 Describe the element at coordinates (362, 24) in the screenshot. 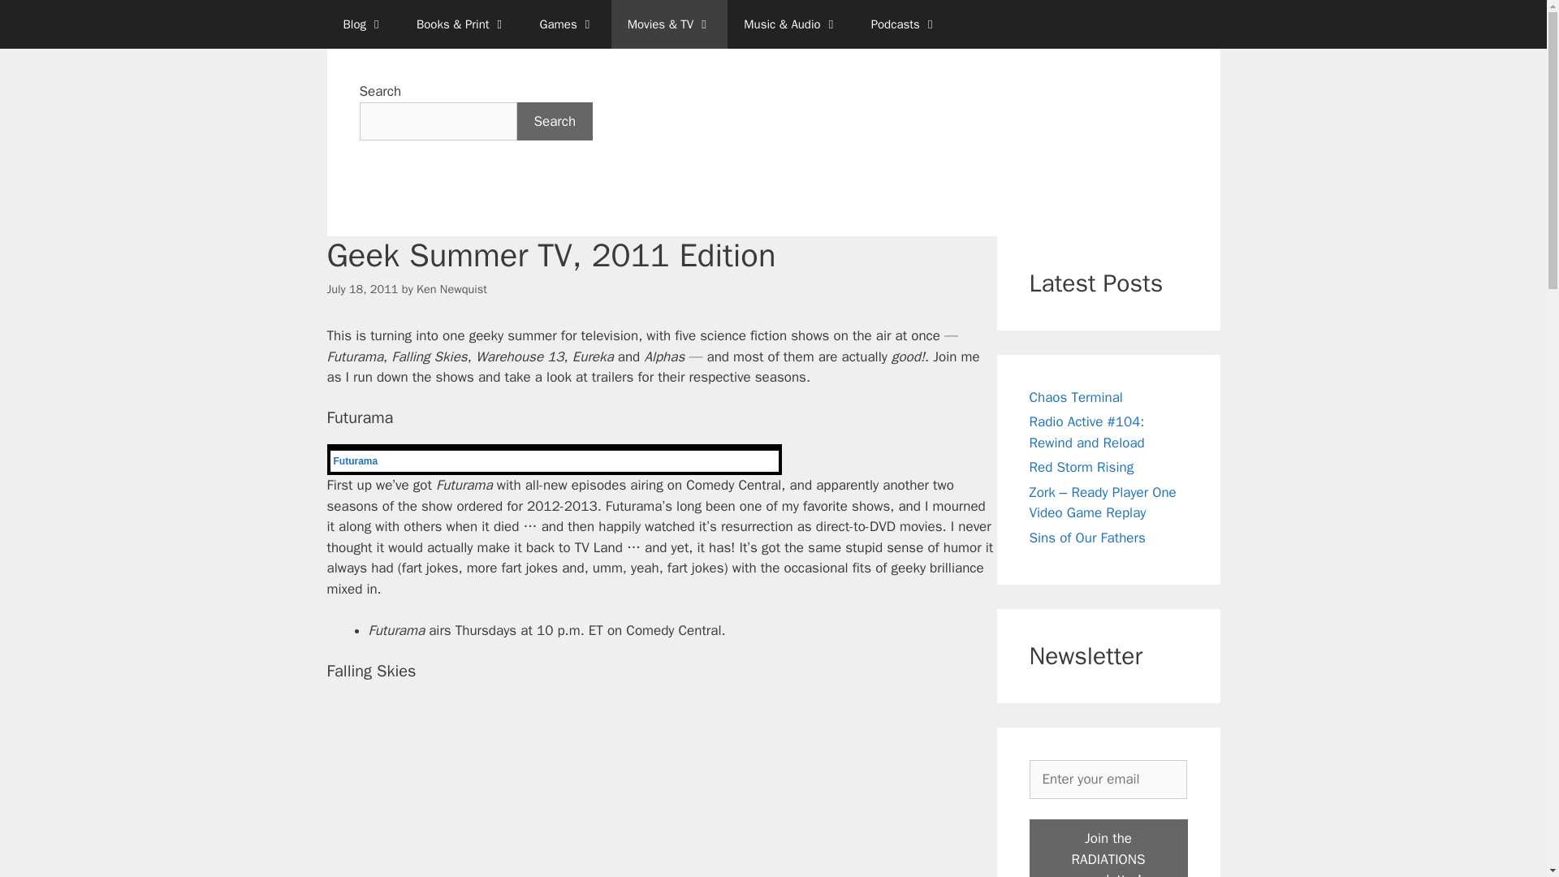

I see `Blog` at that location.